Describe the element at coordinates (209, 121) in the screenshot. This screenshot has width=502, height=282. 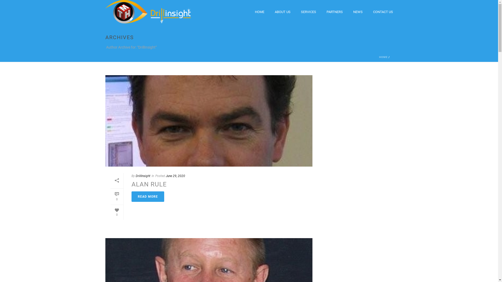
I see `Alan Rule` at that location.